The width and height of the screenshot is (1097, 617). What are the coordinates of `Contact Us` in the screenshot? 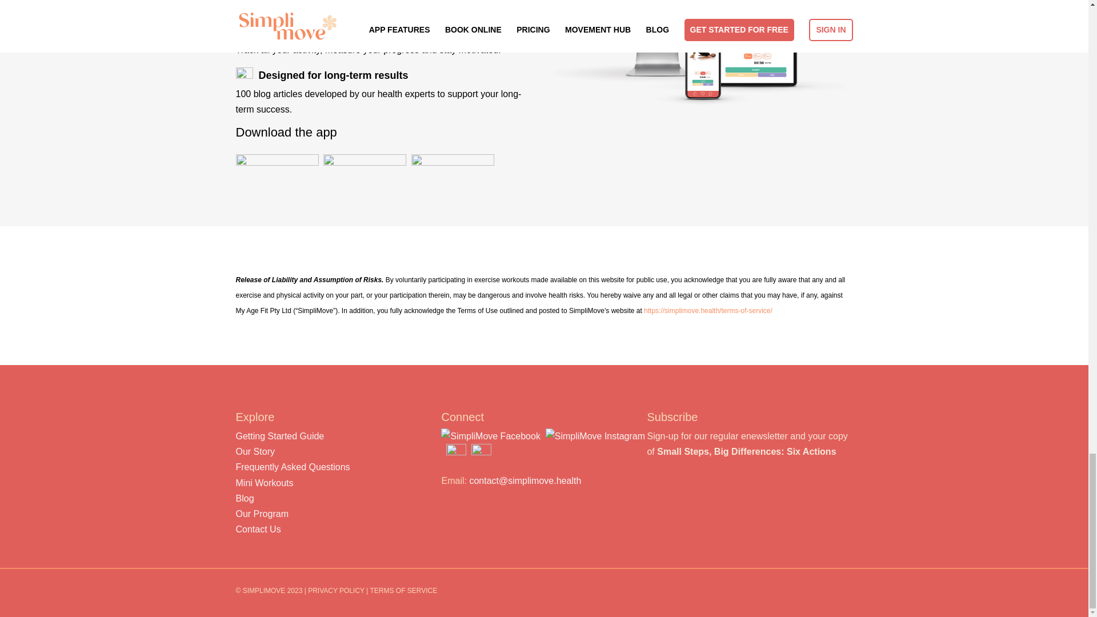 It's located at (258, 529).